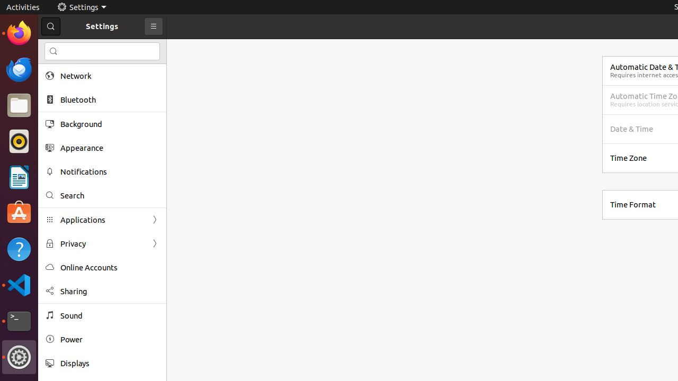  Describe the element at coordinates (154, 26) in the screenshot. I see `Primary Menu` at that location.